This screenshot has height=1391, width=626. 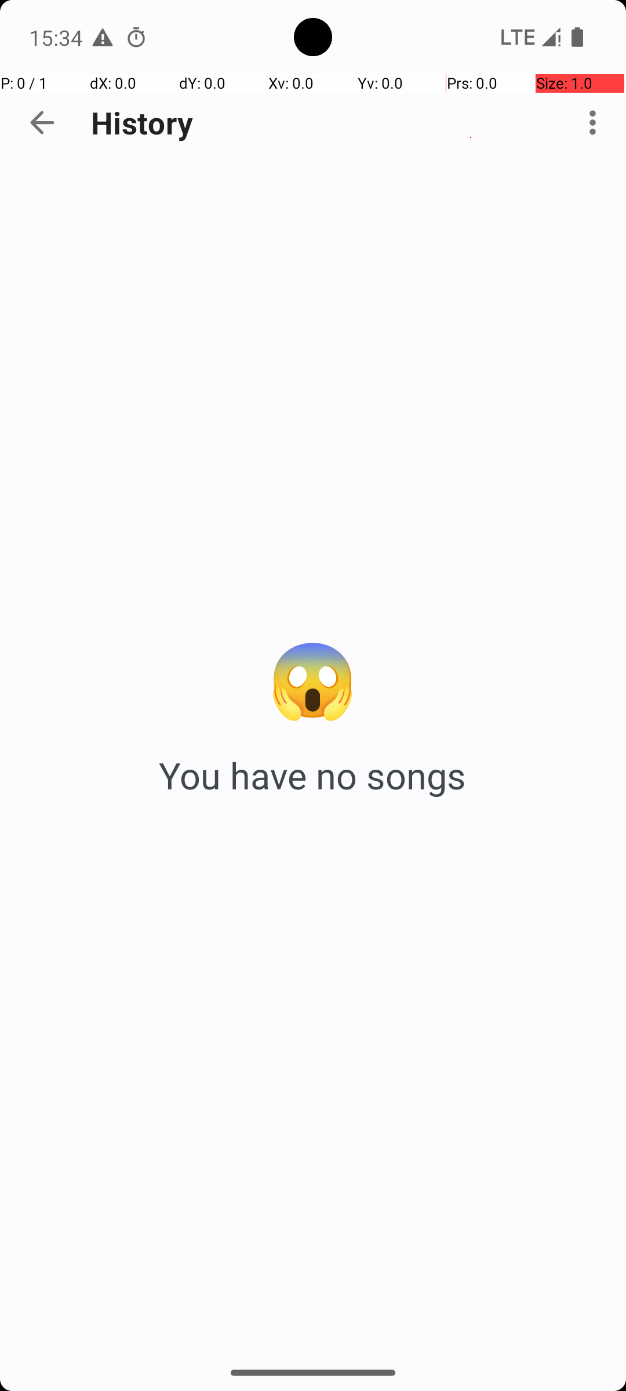 What do you see at coordinates (313, 775) in the screenshot?
I see `You have no songs` at bounding box center [313, 775].